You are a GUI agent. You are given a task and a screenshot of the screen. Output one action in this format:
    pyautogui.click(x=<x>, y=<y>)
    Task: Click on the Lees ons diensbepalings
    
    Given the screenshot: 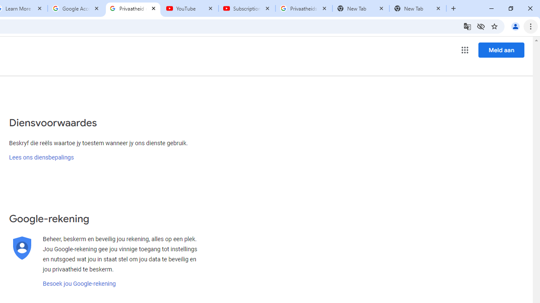 What is the action you would take?
    pyautogui.click(x=41, y=157)
    